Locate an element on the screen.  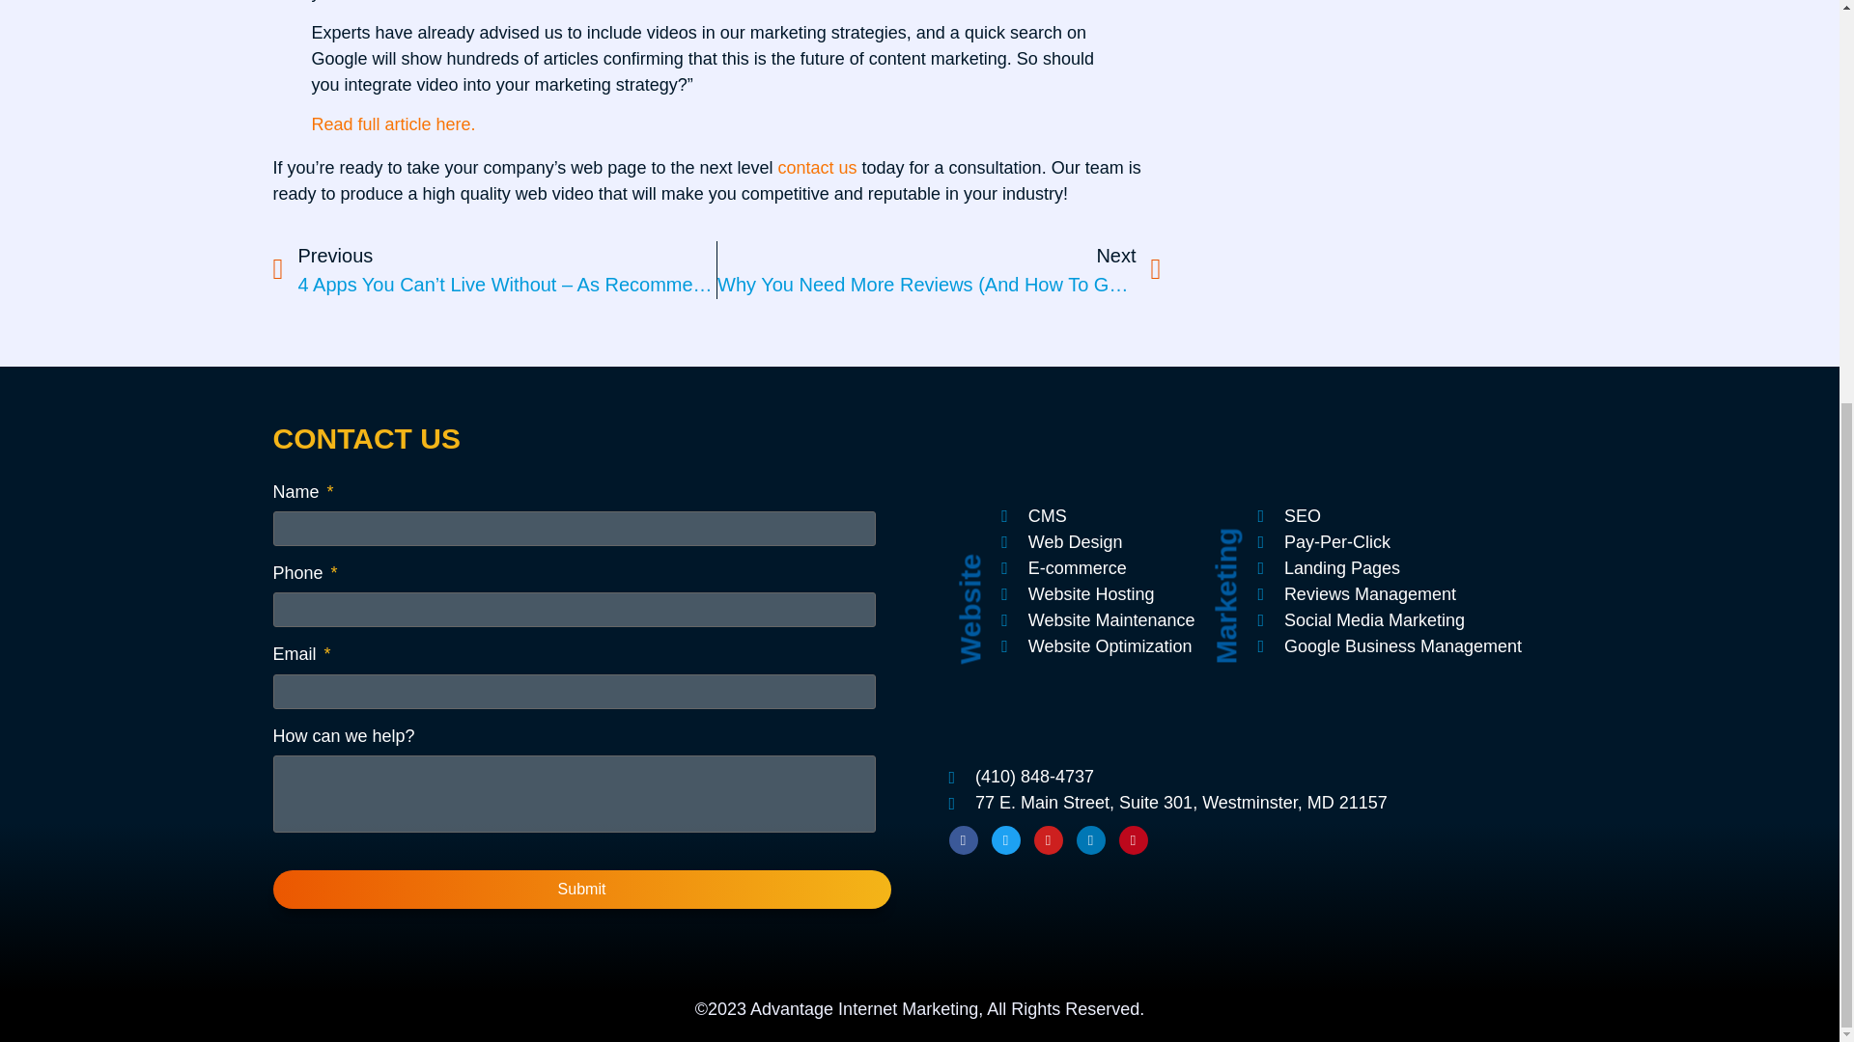
Submit is located at coordinates (581, 889).